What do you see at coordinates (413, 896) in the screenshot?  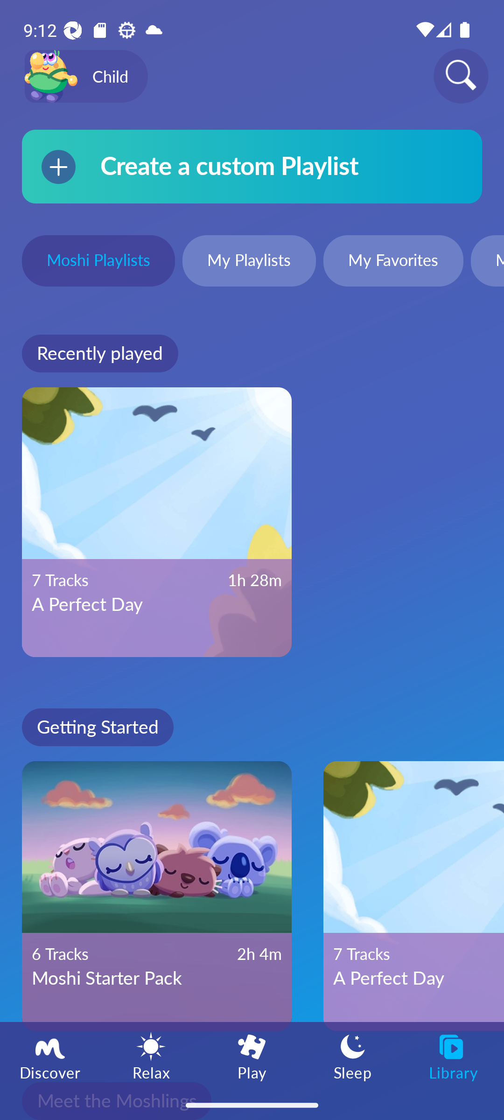 I see `Featured Content 7 Tracks A Perfect Day` at bounding box center [413, 896].